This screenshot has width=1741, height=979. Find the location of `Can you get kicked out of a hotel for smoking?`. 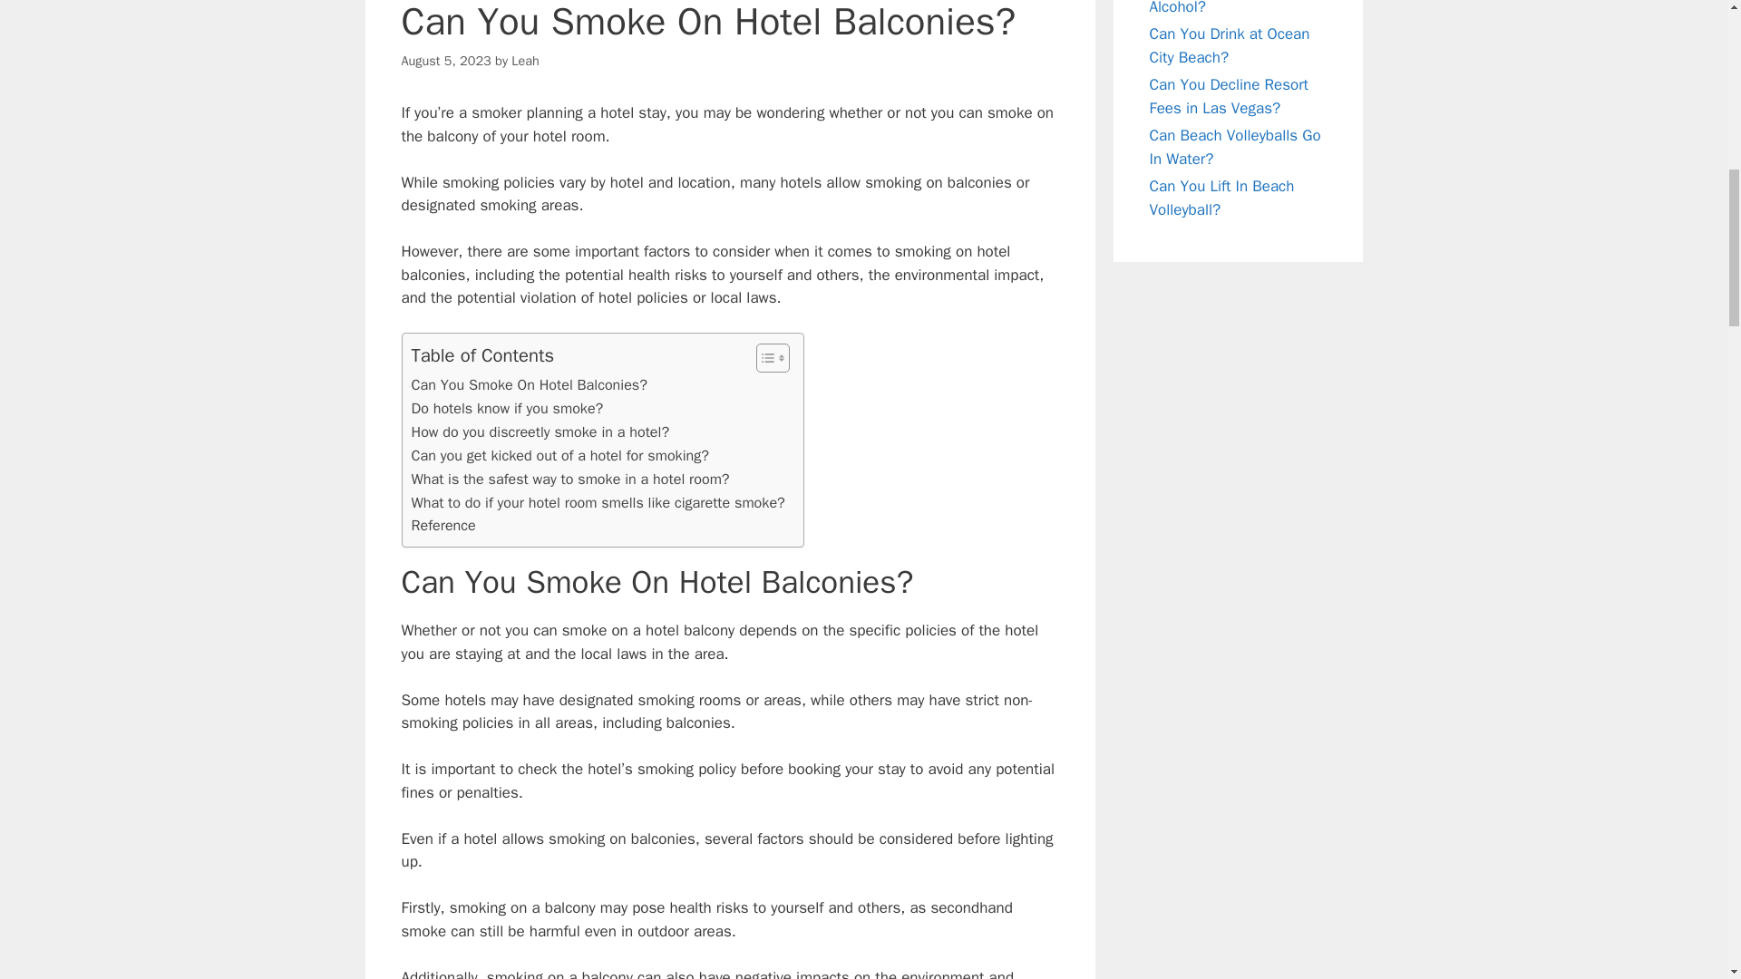

Can you get kicked out of a hotel for smoking? is located at coordinates (560, 456).